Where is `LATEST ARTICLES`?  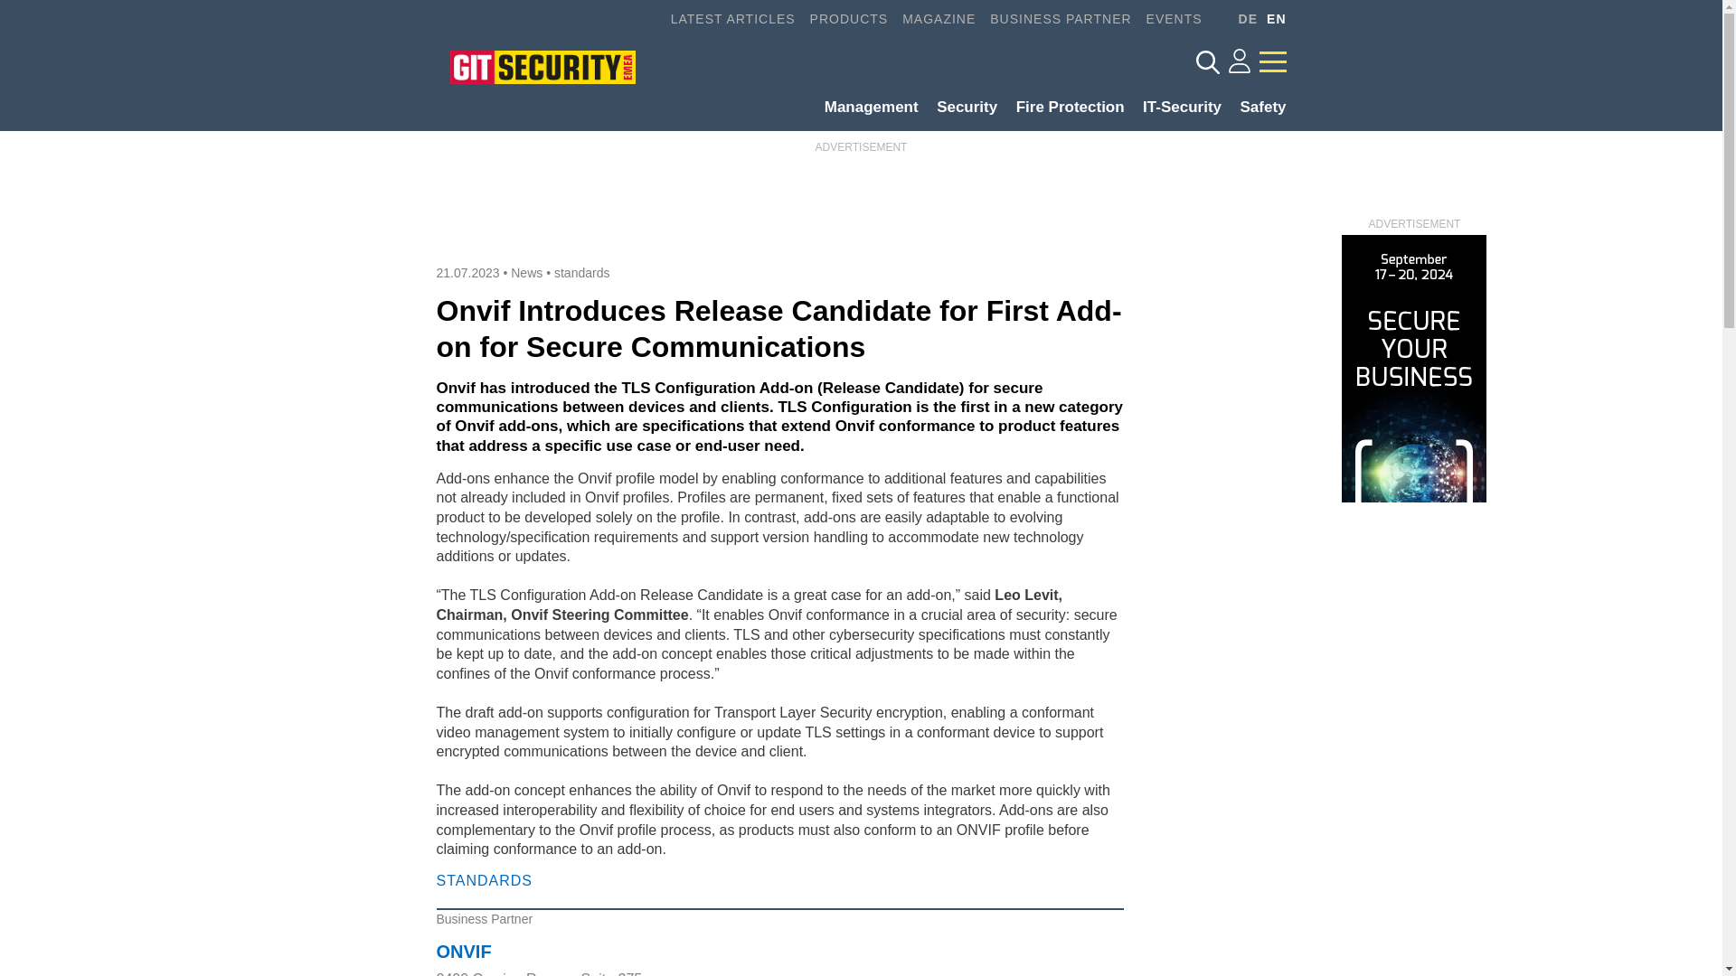 LATEST ARTICLES is located at coordinates (725, 19).